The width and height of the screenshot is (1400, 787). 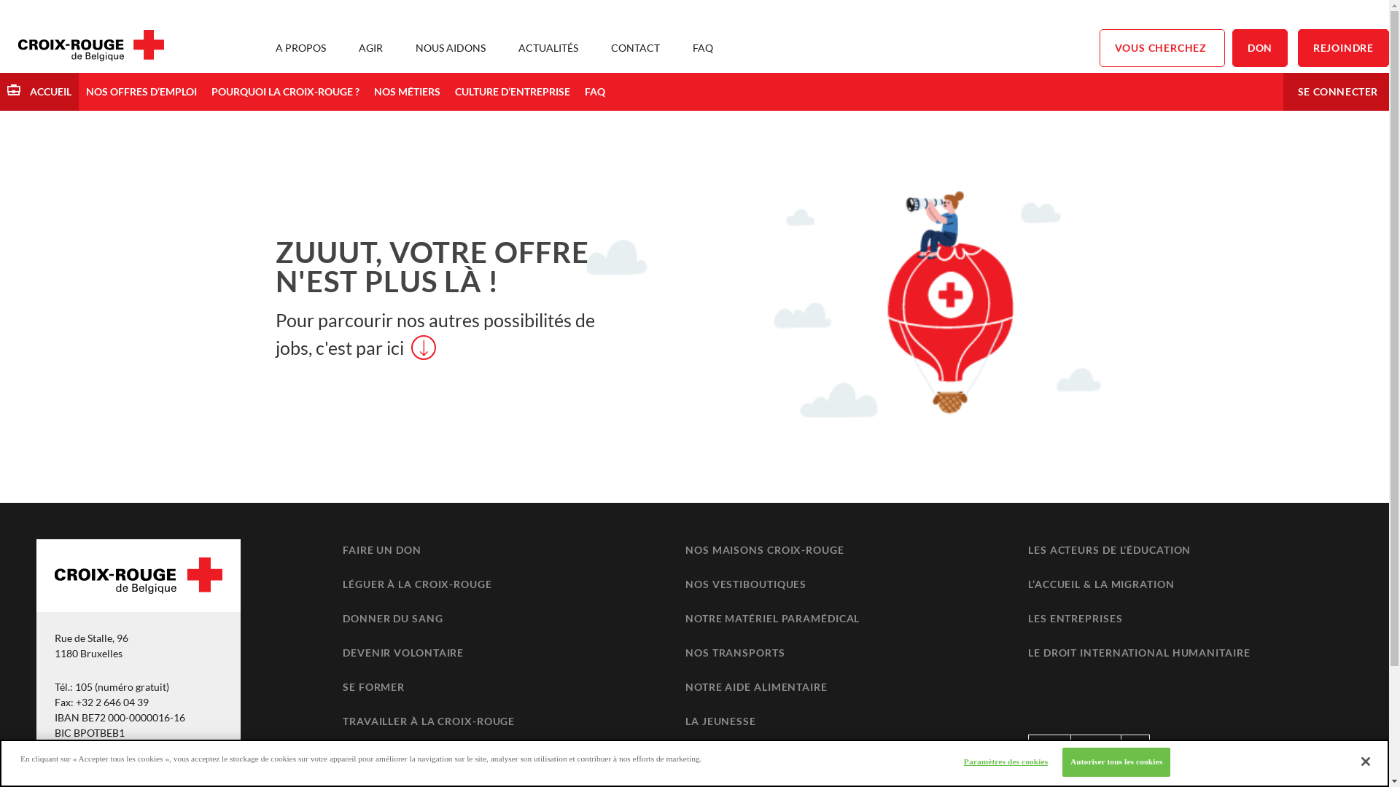 What do you see at coordinates (1343, 48) in the screenshot?
I see `REJOINDRE` at bounding box center [1343, 48].